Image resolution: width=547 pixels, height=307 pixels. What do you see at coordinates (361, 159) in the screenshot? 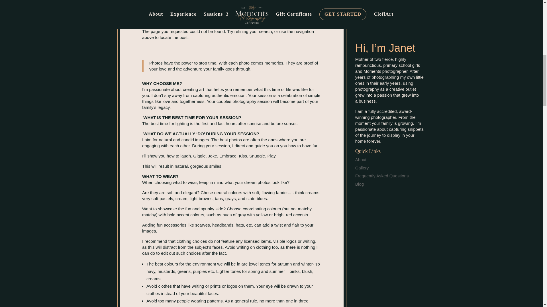
I see `About` at bounding box center [361, 159].